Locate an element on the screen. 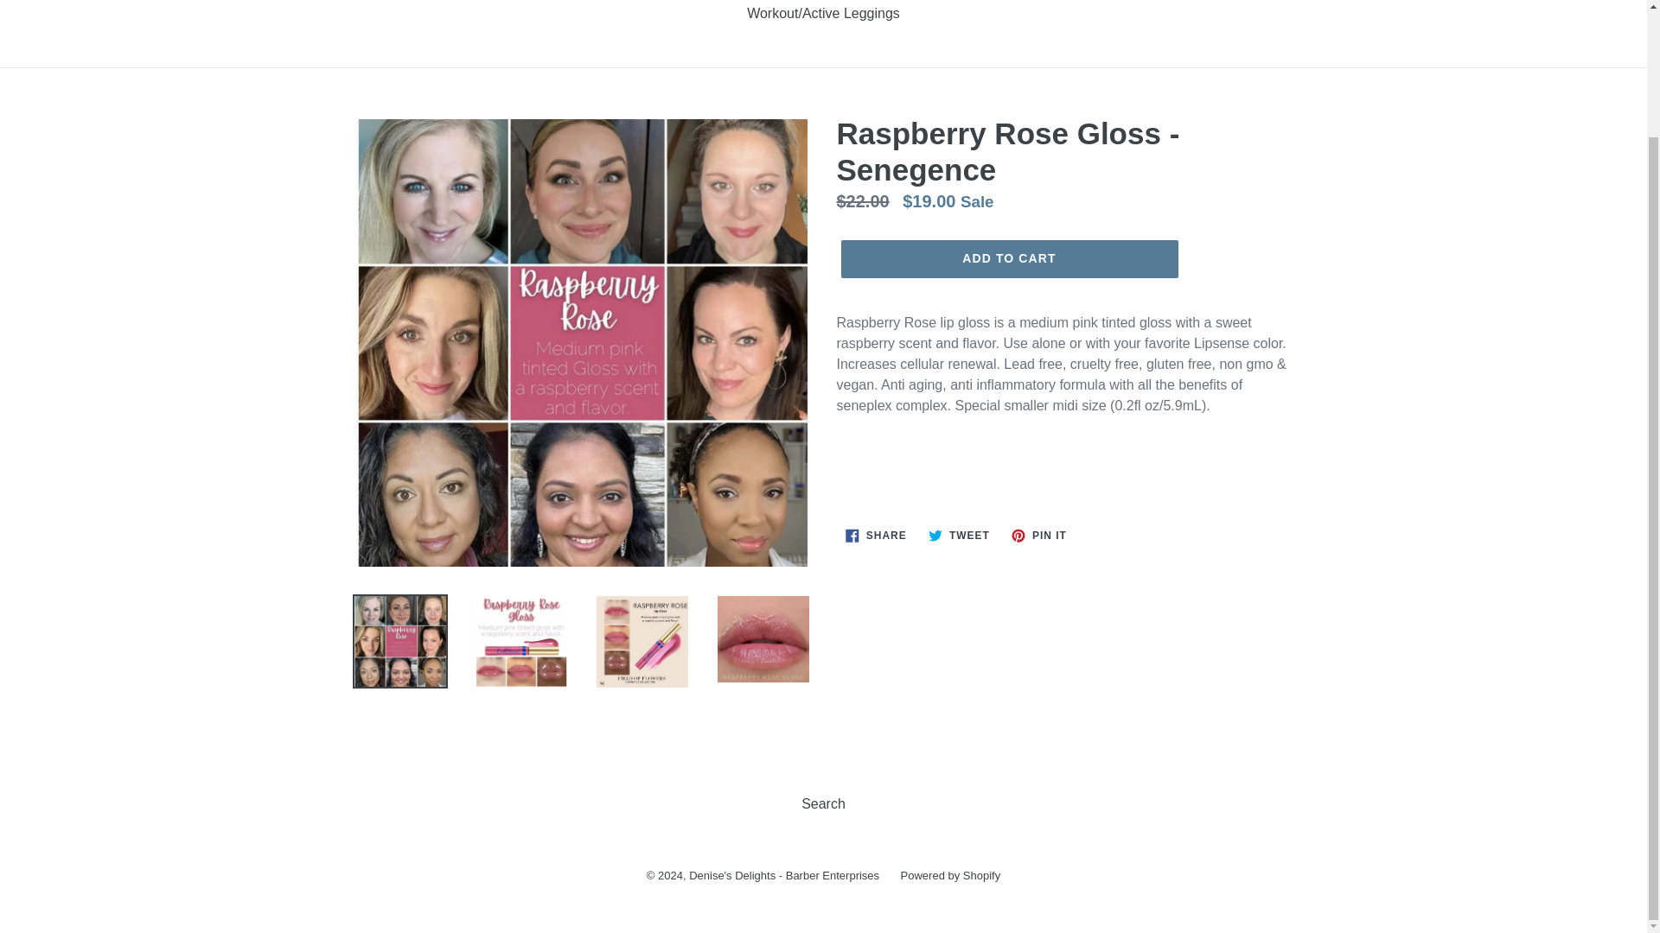 The image size is (1660, 933). SHORTS is located at coordinates (1427, 2).